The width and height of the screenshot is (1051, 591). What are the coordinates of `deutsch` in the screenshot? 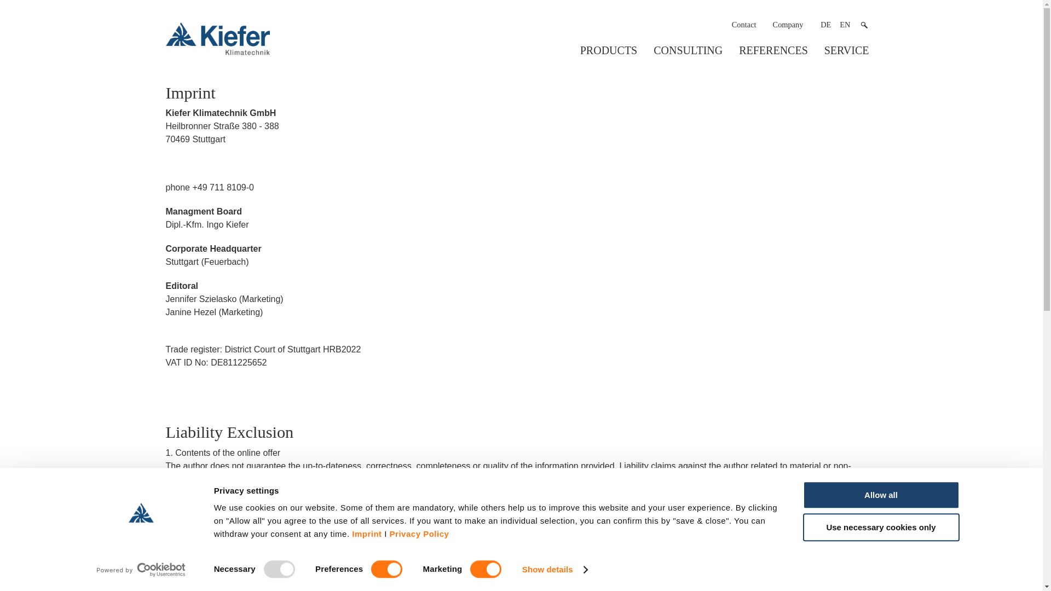 It's located at (825, 24).